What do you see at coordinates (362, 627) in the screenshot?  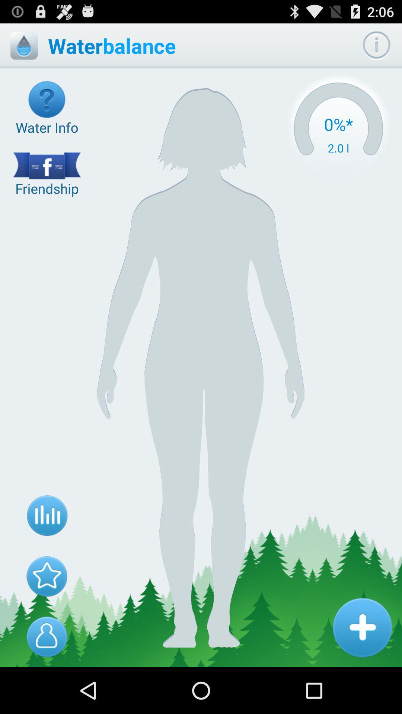 I see `add new` at bounding box center [362, 627].